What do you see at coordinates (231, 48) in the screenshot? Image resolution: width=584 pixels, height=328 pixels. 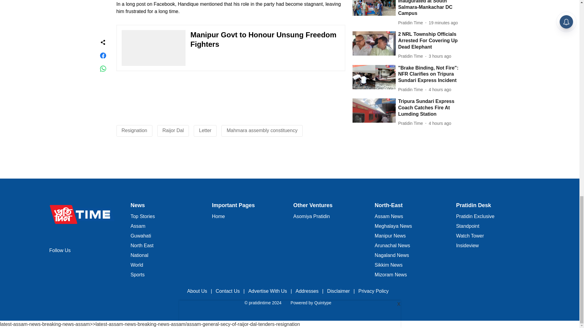 I see `Manipur Govt to Honour Unsung Freedom Fighters` at bounding box center [231, 48].